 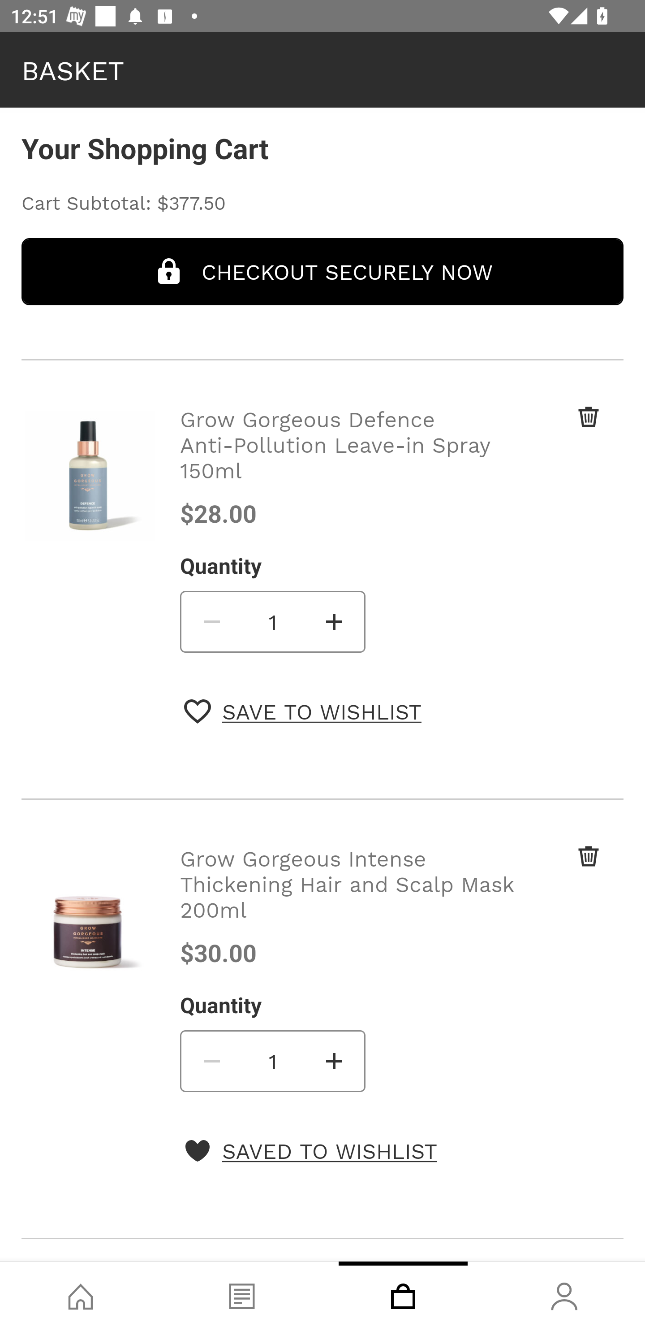 What do you see at coordinates (335, 1061) in the screenshot?
I see `Increase quantity` at bounding box center [335, 1061].